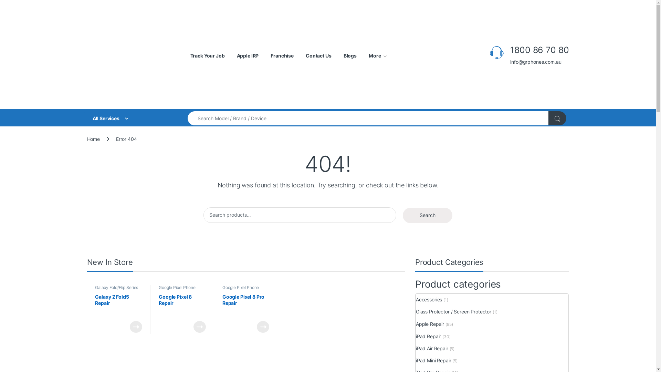 This screenshot has height=372, width=661. What do you see at coordinates (454, 312) in the screenshot?
I see `Glass Protector / Screen Protector` at bounding box center [454, 312].